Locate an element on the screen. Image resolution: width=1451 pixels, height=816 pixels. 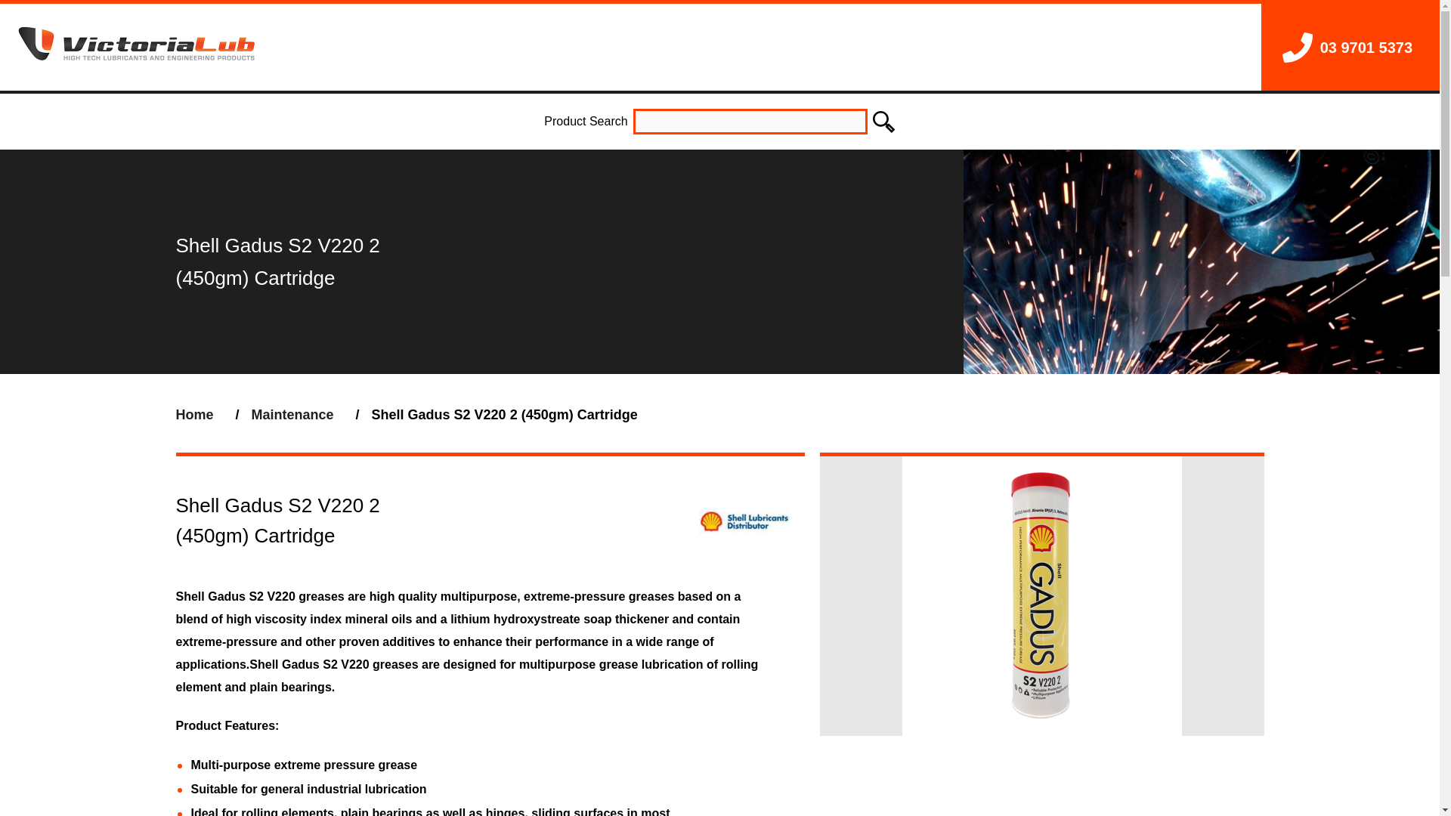
03 9701 5373 is located at coordinates (1347, 47).